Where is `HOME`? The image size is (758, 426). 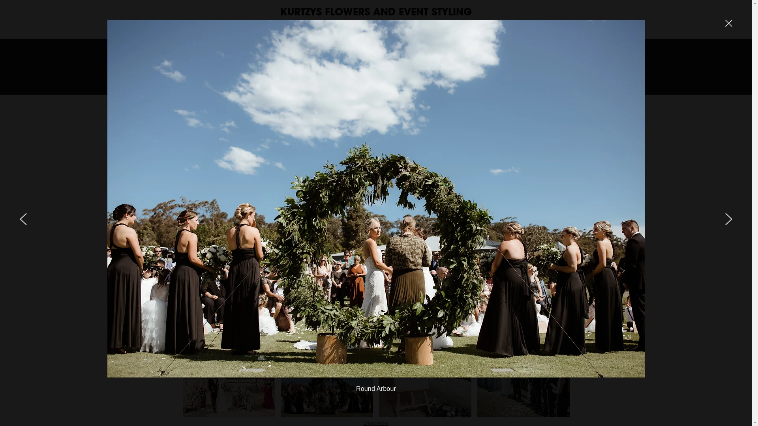 HOME is located at coordinates (275, 27).